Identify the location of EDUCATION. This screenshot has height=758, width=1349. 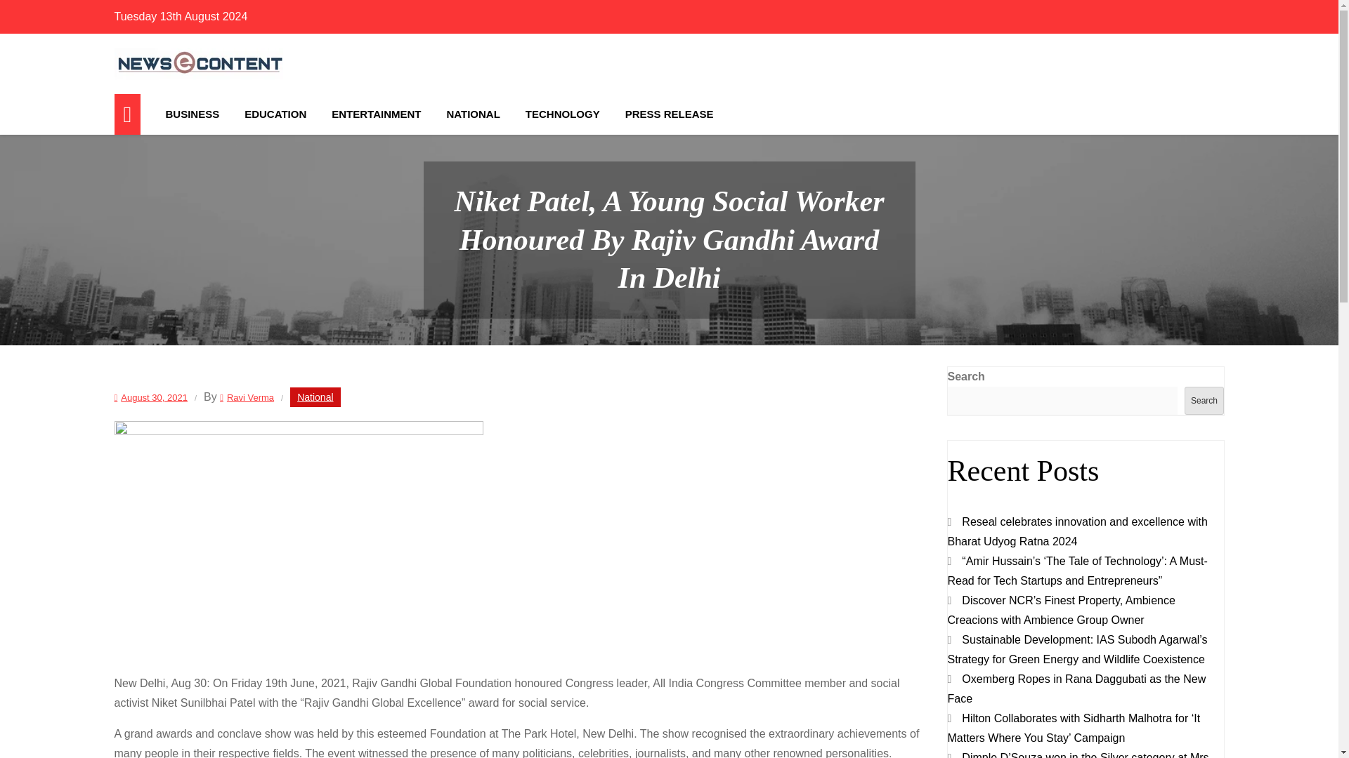
(275, 114).